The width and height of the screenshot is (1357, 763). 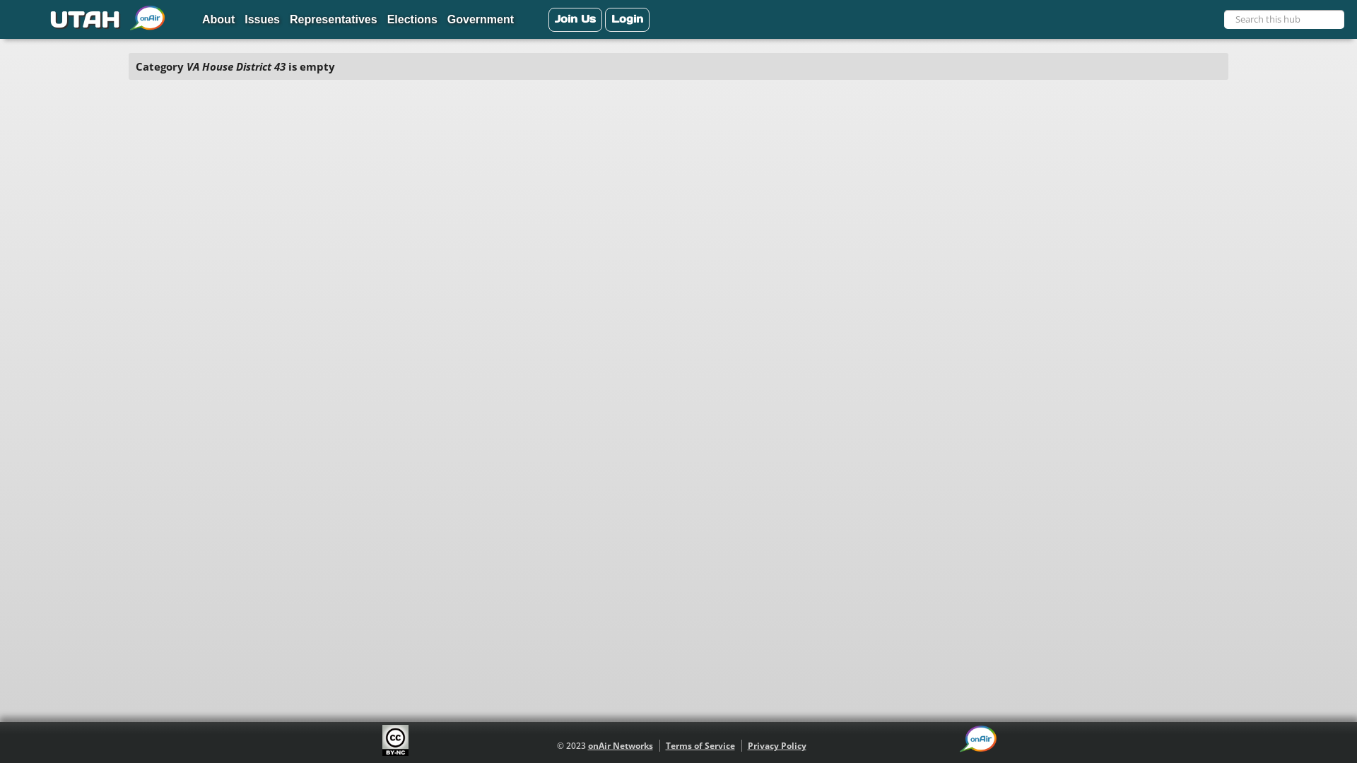 I want to click on Login, so click(x=628, y=20).